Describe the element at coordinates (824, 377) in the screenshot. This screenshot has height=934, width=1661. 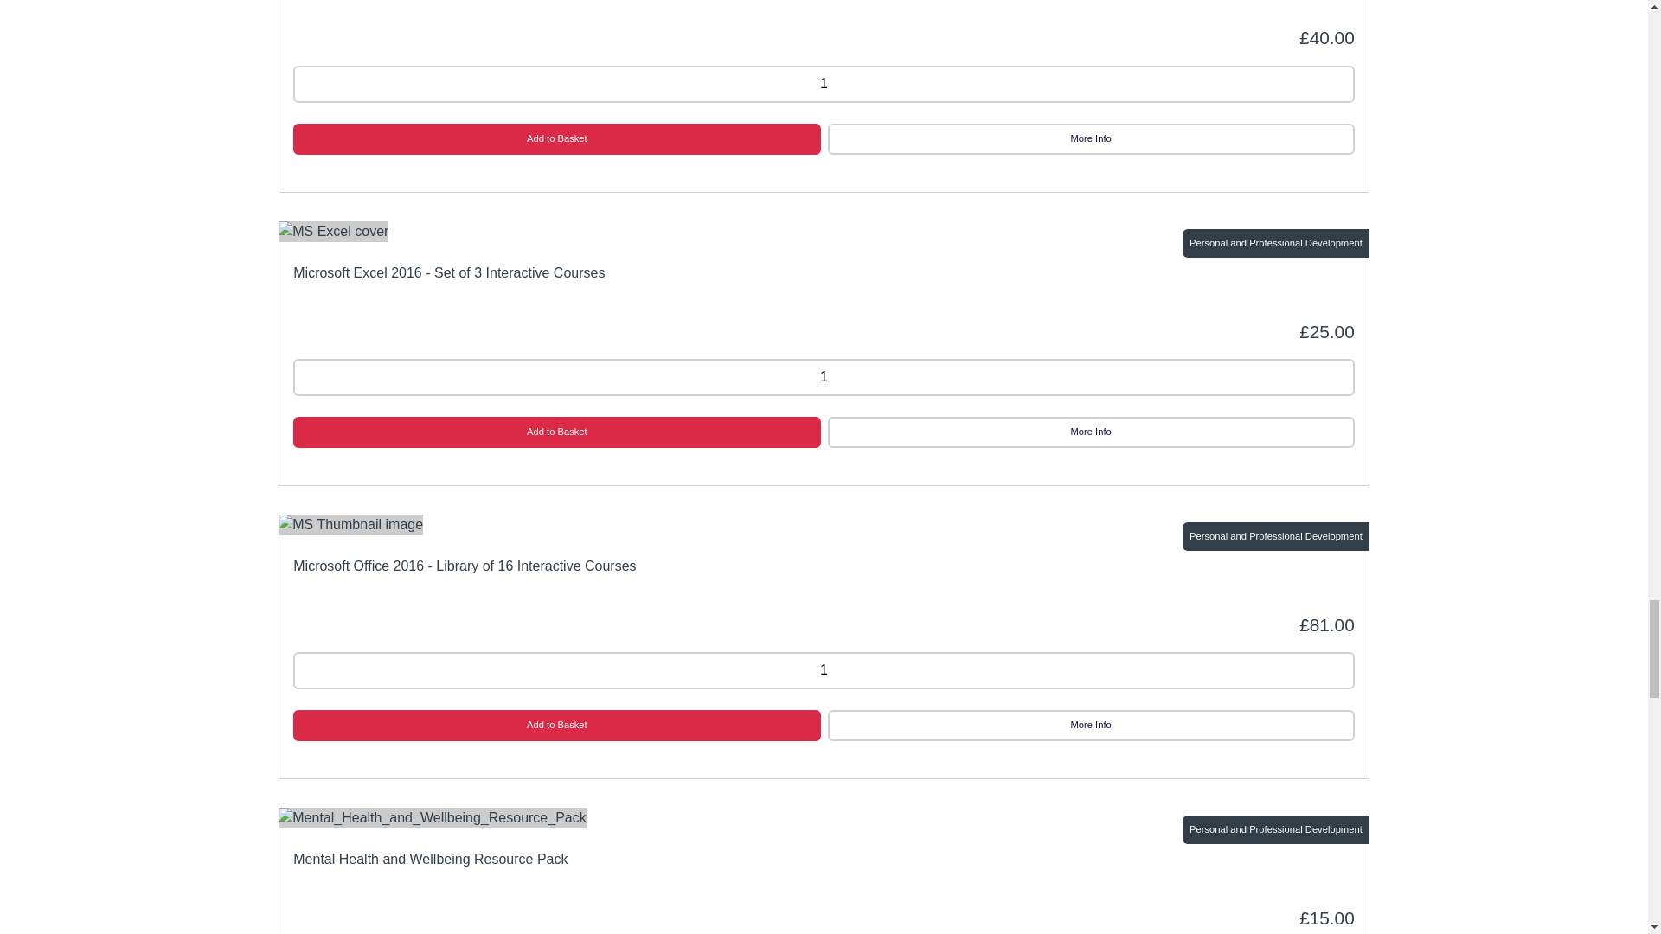
I see `1` at that location.